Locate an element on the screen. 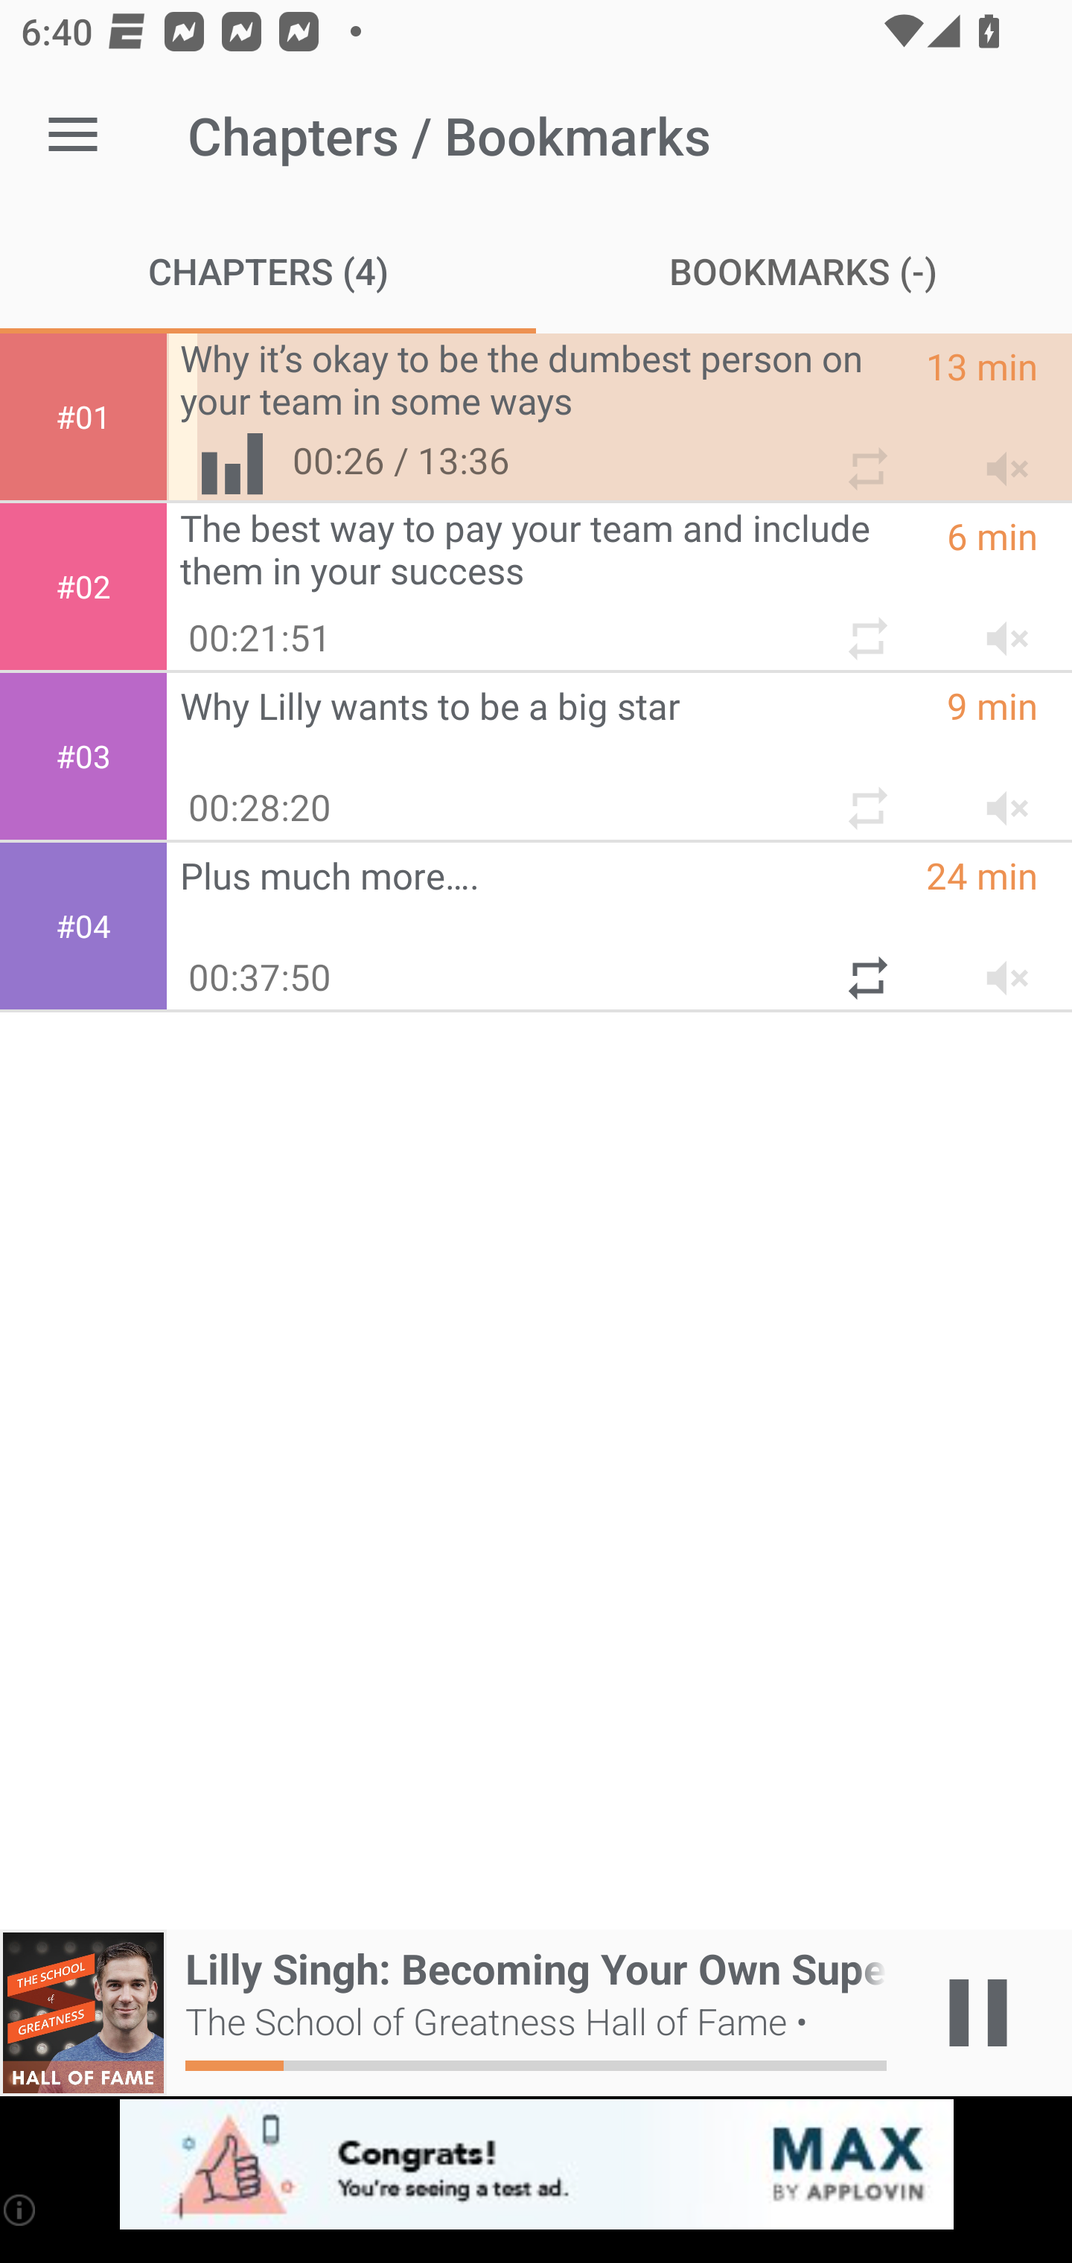 The width and height of the screenshot is (1072, 2263). Play / Pause is located at coordinates (978, 2013).